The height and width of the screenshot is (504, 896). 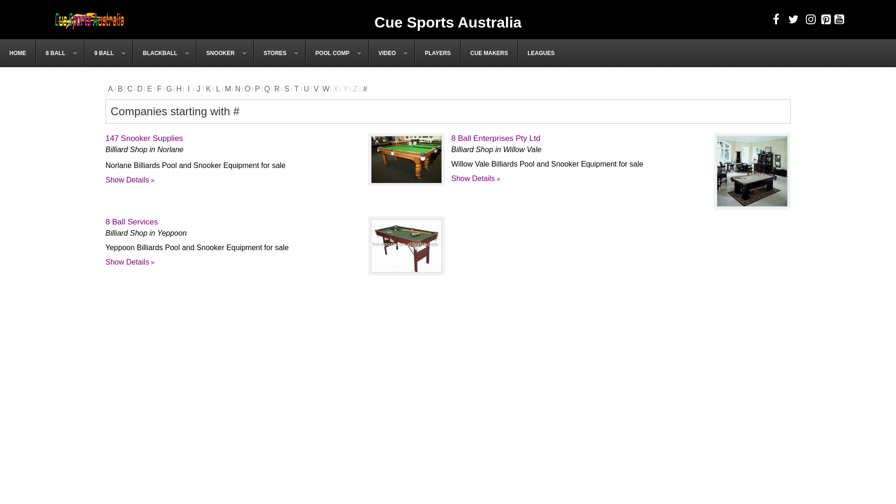 I want to click on 8 Ball Services, so click(x=132, y=222).